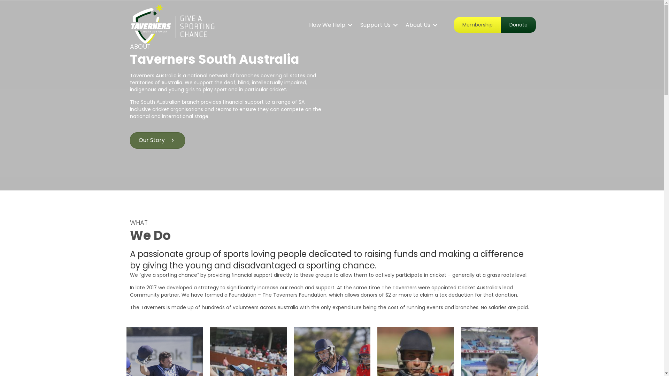  I want to click on Lord's Taverners Australia - South Australia, so click(426, 95).